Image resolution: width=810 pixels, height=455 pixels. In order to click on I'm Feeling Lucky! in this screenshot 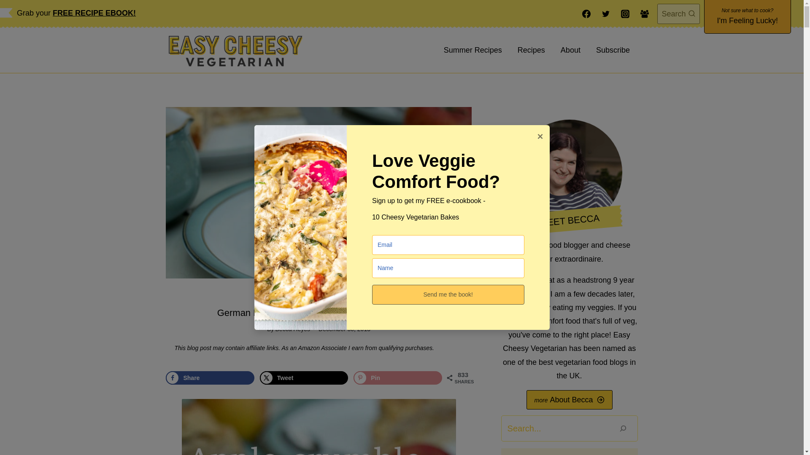, I will do `click(748, 17)`.